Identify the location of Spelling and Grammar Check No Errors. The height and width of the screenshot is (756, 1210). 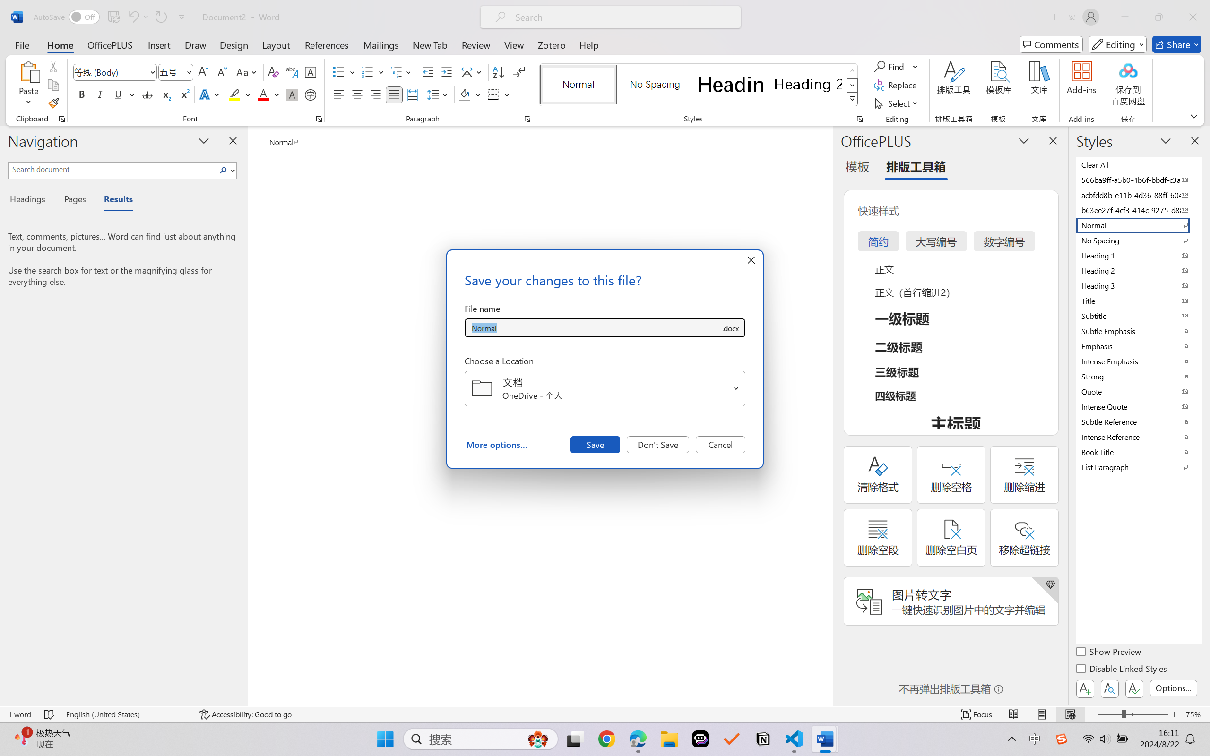
(49, 714).